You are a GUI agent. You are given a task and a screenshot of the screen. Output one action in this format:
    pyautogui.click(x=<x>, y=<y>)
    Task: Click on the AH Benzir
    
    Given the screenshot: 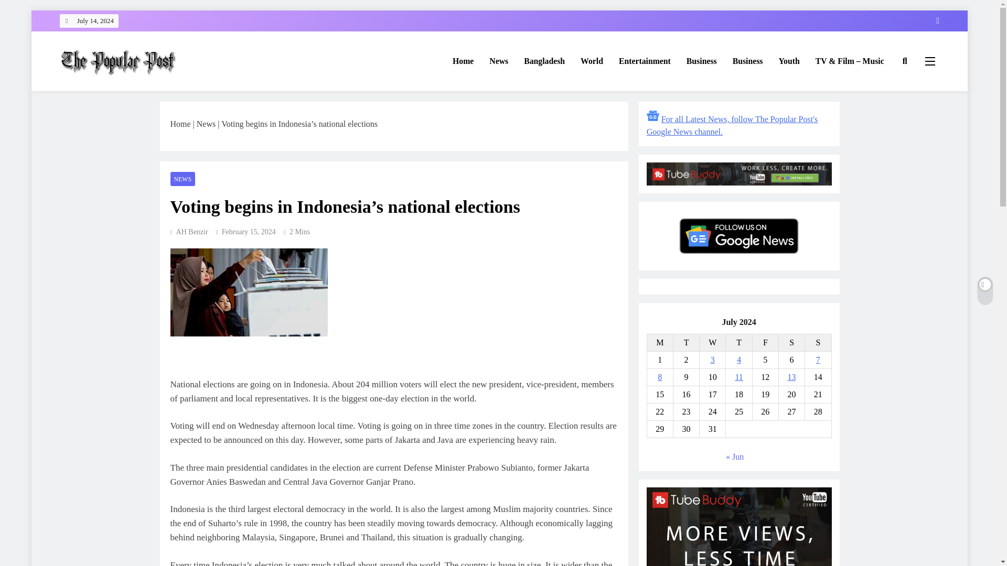 What is the action you would take?
    pyautogui.click(x=189, y=232)
    